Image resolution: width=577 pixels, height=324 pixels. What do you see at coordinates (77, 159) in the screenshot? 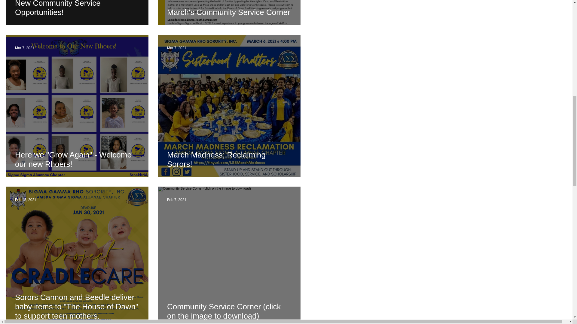
I see `Here we "Grow Again" - Welcome our new Rhoers!` at bounding box center [77, 159].